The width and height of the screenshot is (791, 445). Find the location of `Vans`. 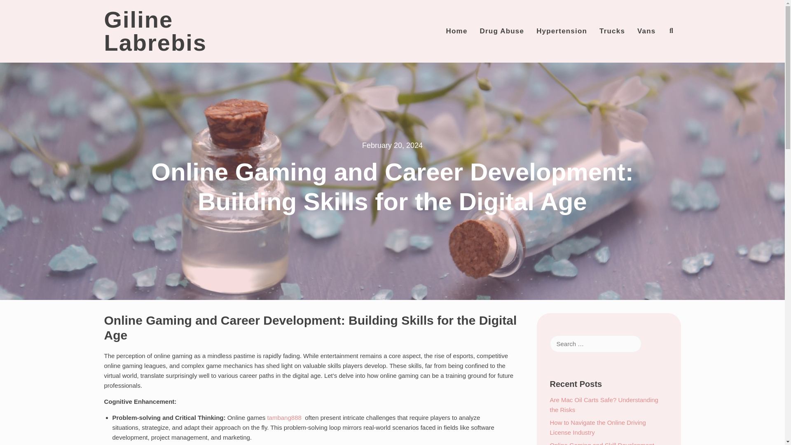

Vans is located at coordinates (646, 31).